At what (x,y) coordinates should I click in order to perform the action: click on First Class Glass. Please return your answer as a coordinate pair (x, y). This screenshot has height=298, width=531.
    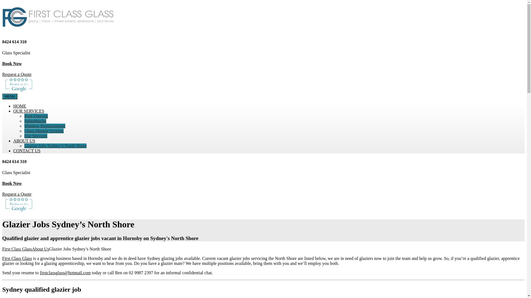
    Looking at the image, I should click on (17, 249).